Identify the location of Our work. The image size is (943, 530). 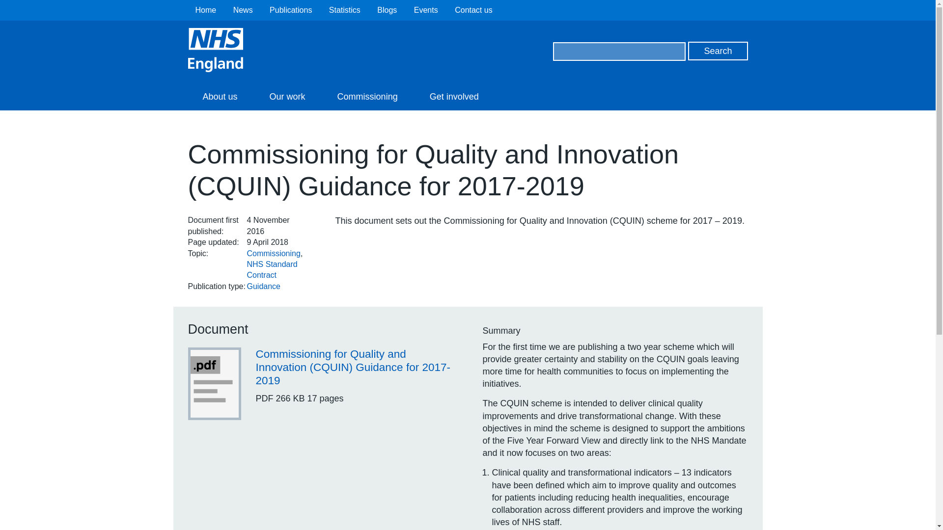
(287, 96).